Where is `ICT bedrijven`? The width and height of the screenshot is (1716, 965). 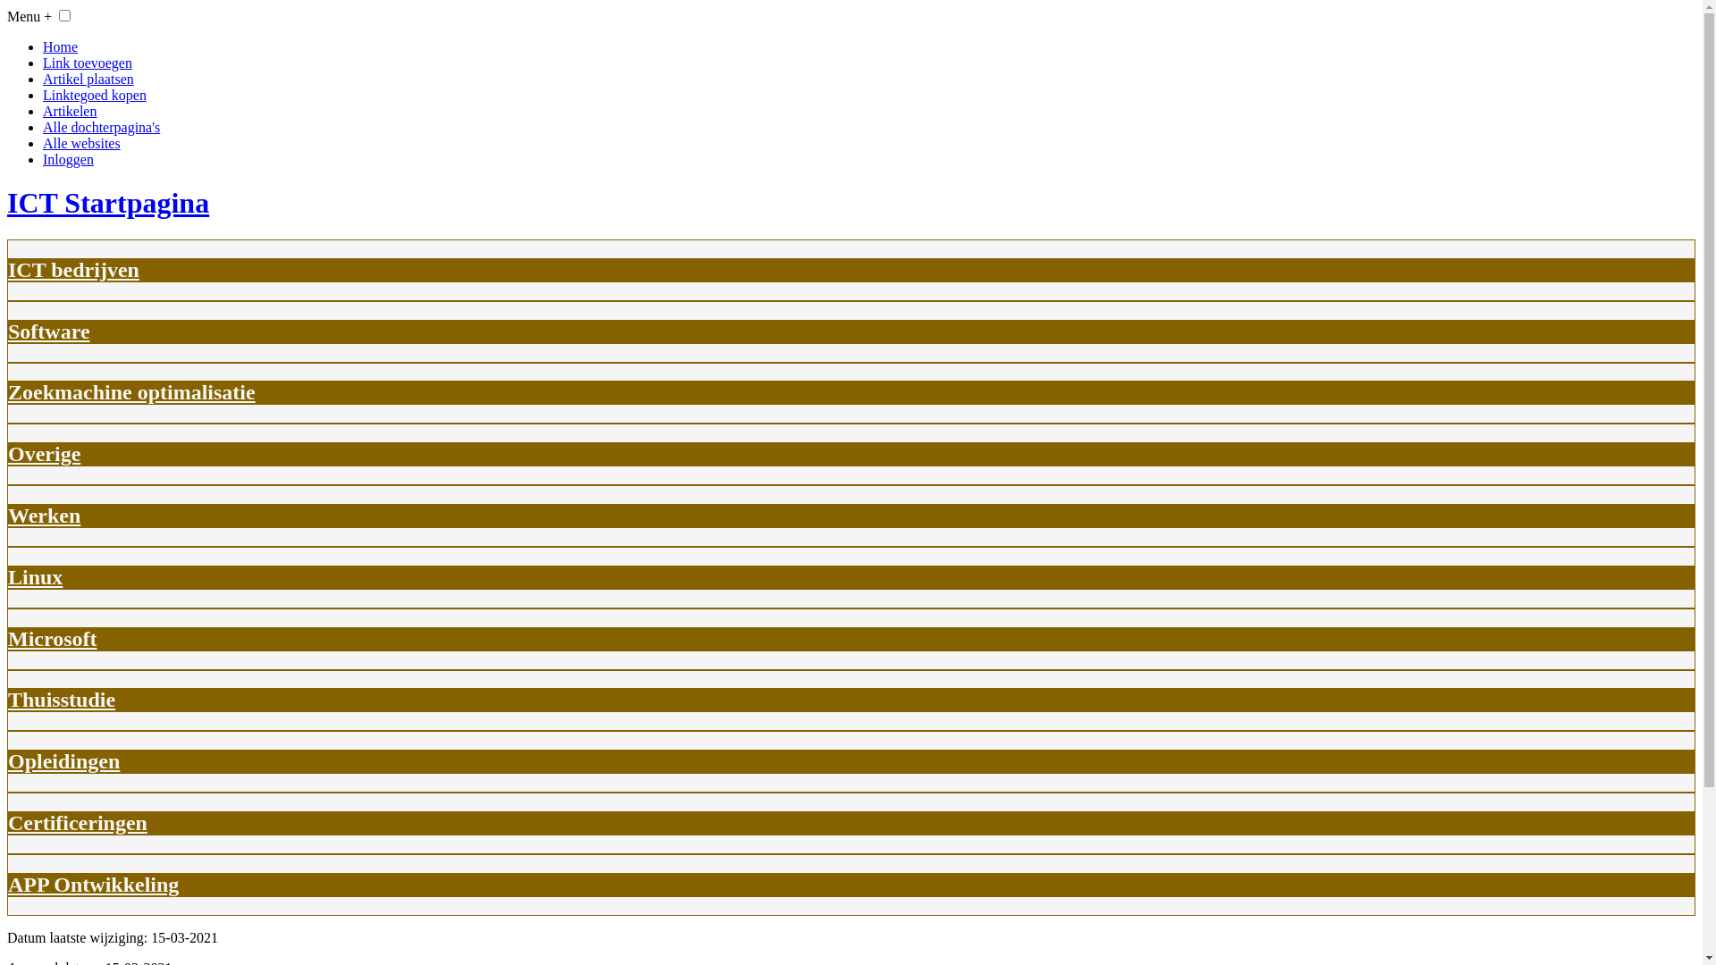
ICT bedrijven is located at coordinates (73, 270).